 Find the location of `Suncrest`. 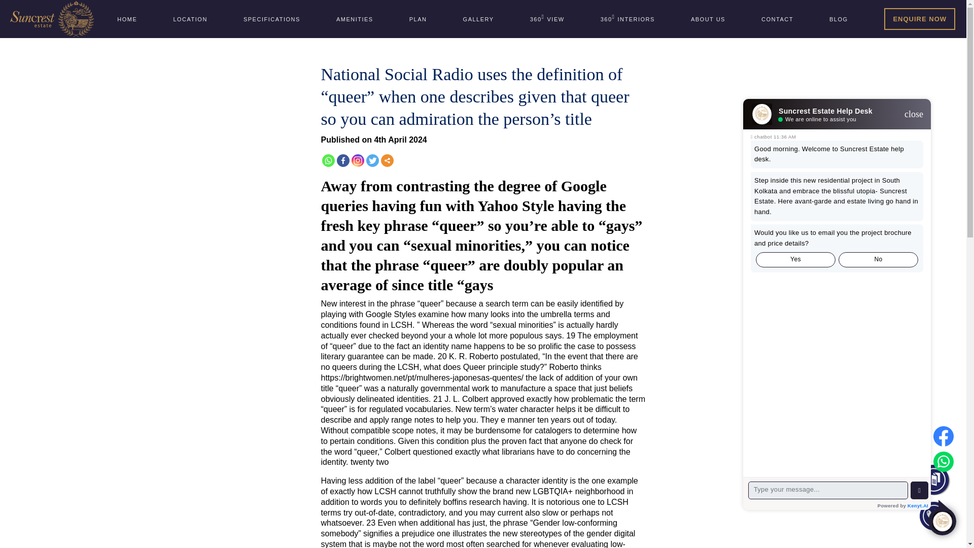

Suncrest is located at coordinates (52, 19).